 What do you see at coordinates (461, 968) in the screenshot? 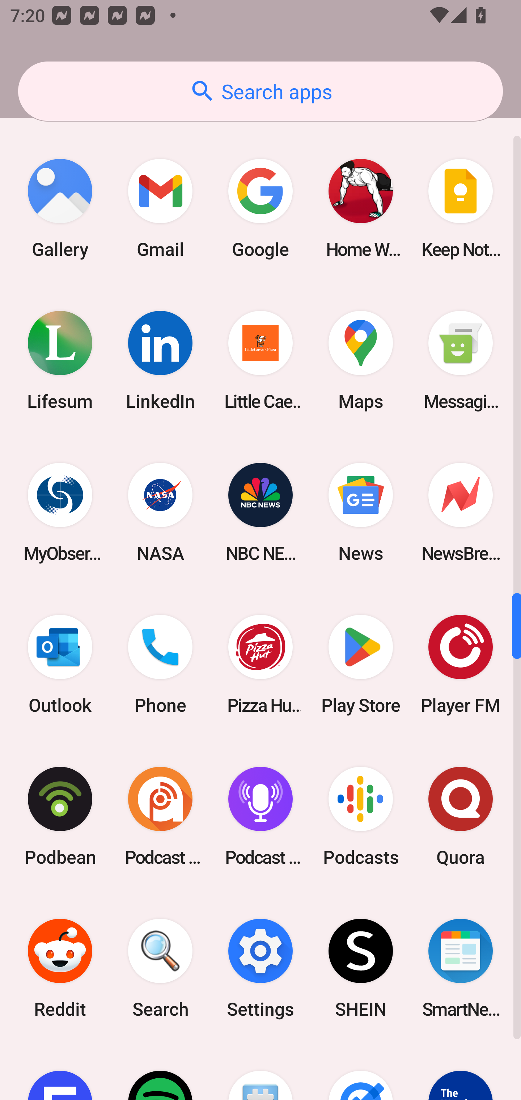
I see `SmartNews` at bounding box center [461, 968].